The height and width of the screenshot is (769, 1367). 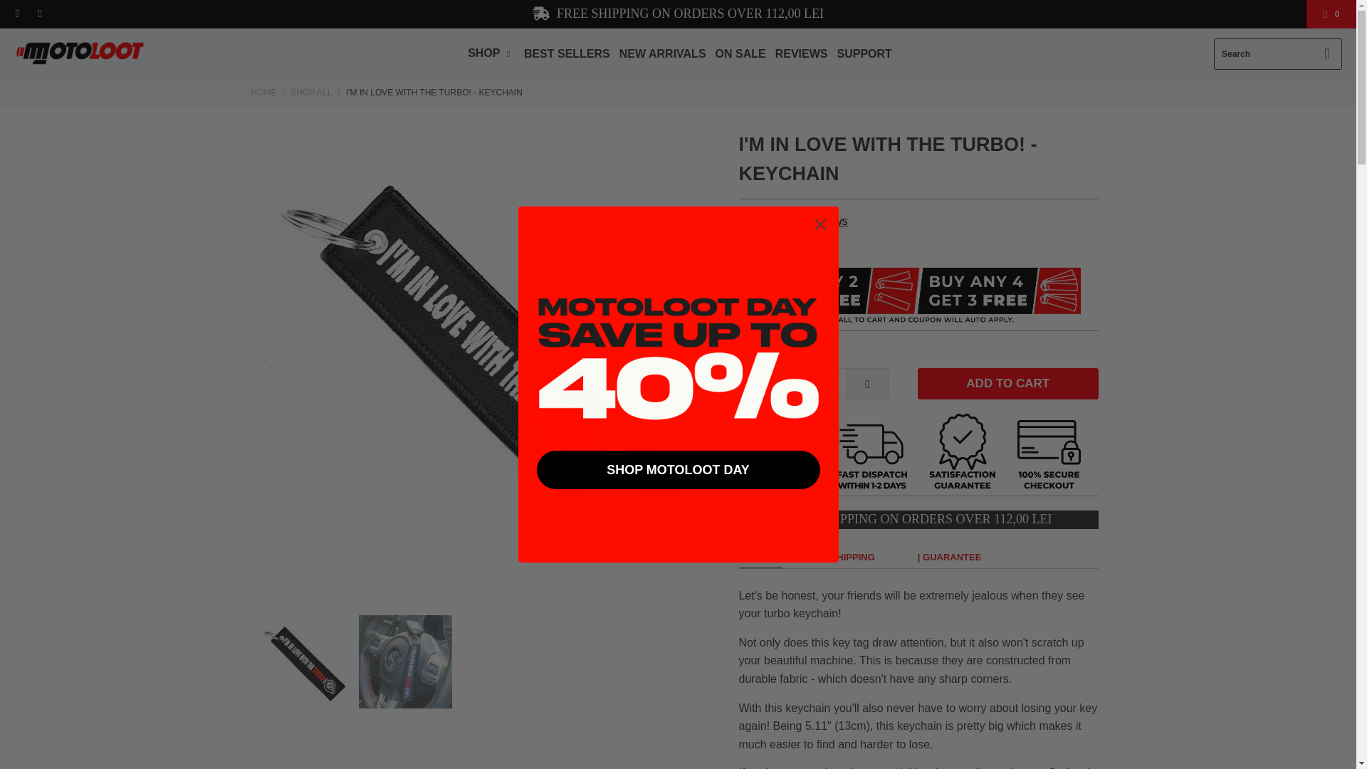 What do you see at coordinates (38, 14) in the screenshot?
I see `Moto Loot on Instagram` at bounding box center [38, 14].